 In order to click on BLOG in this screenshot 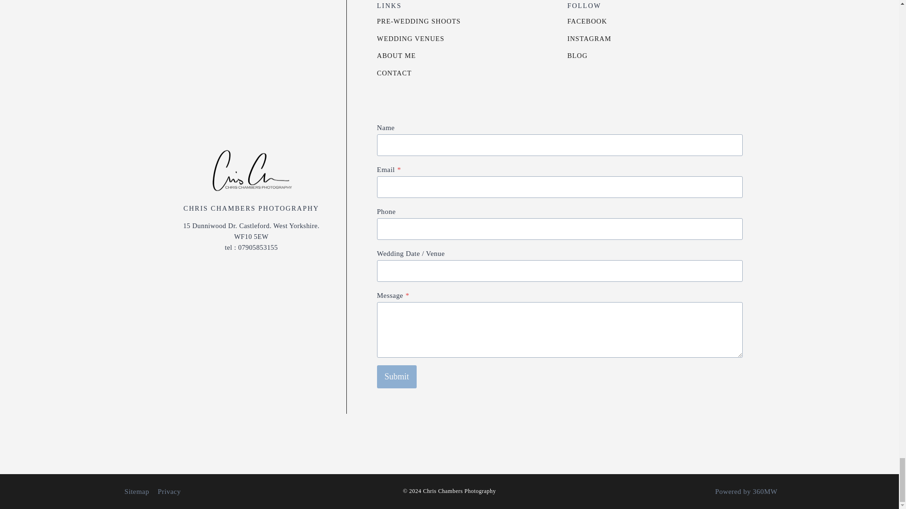, I will do `click(586, 56)`.